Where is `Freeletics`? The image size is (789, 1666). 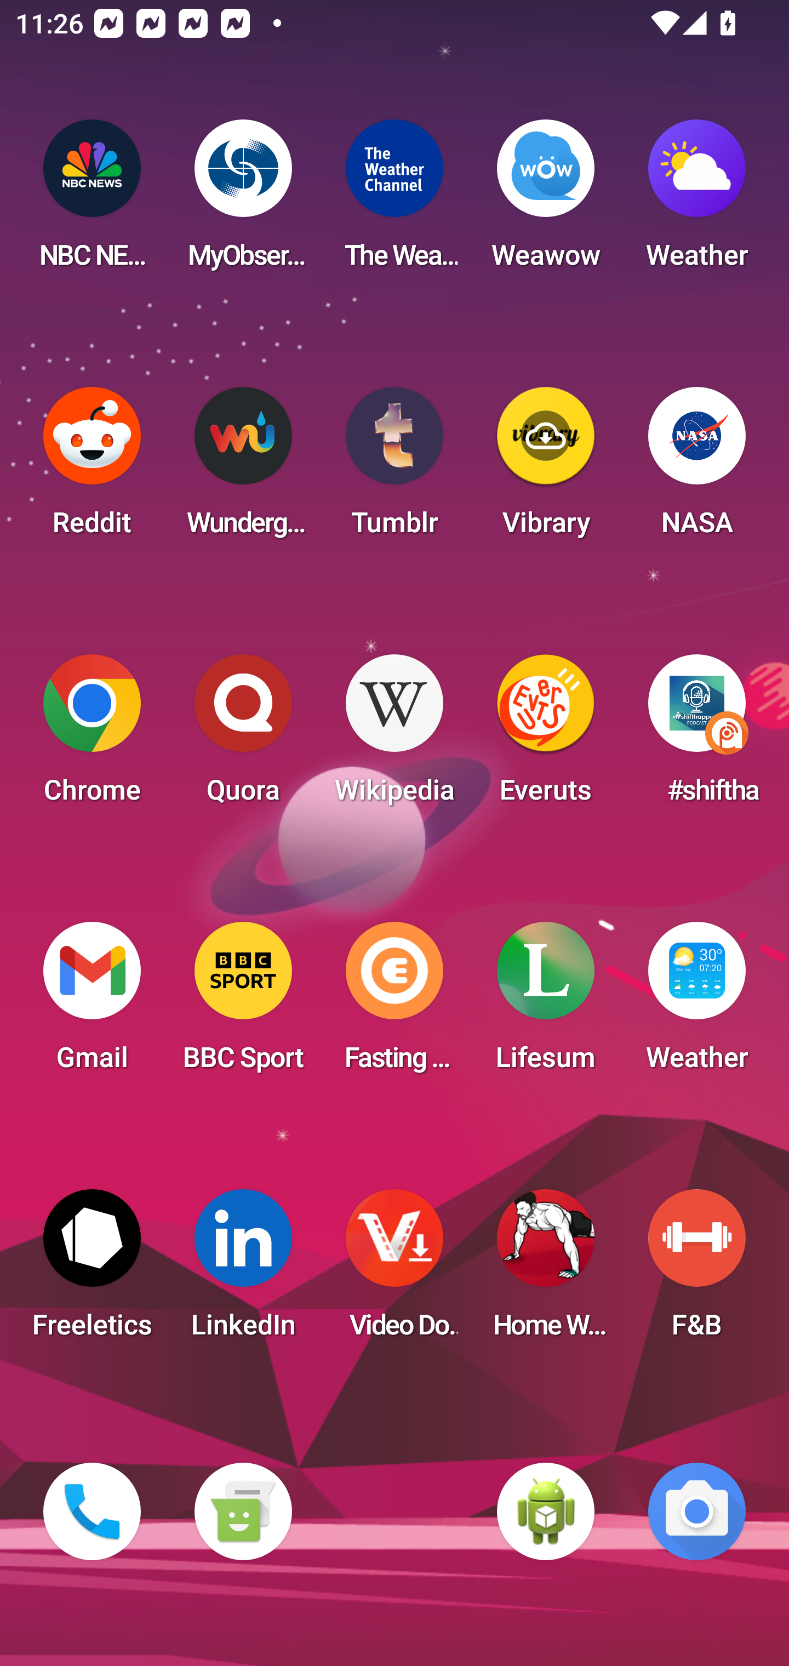
Freeletics is located at coordinates (92, 1270).